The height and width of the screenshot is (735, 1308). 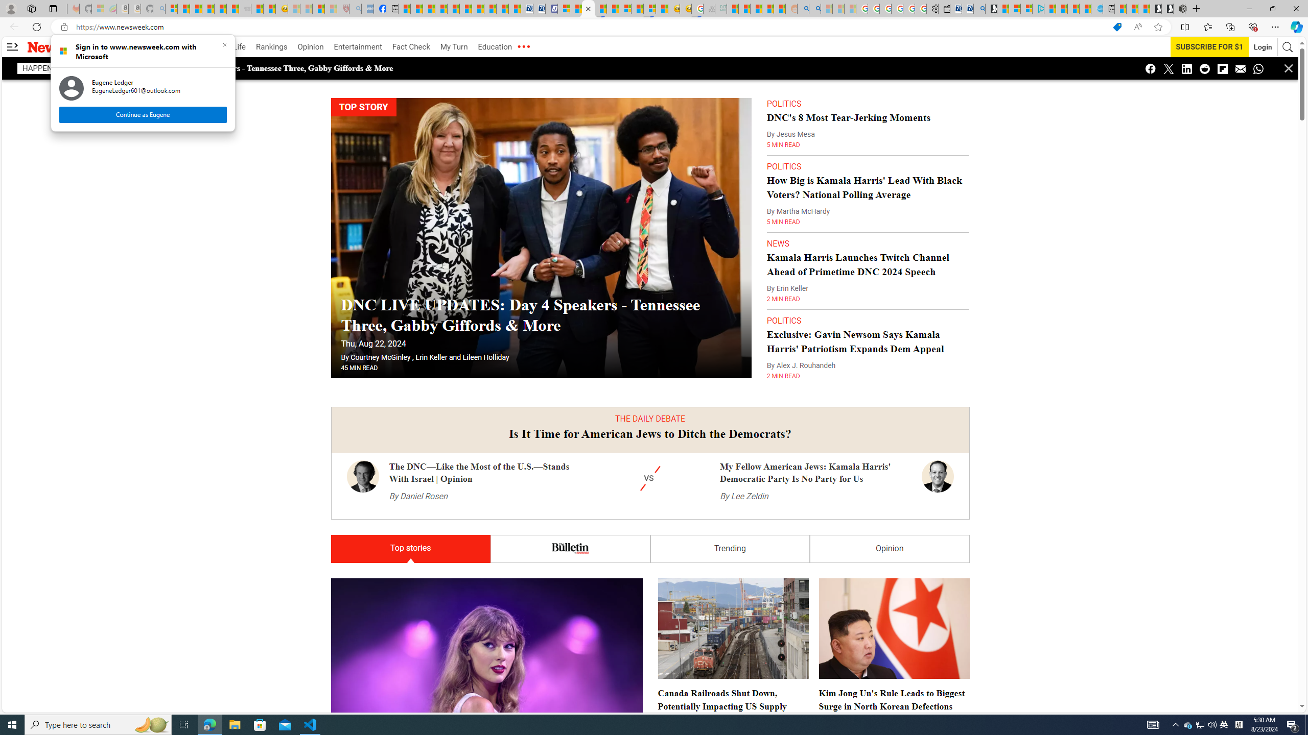 What do you see at coordinates (889, 549) in the screenshot?
I see `Opinion` at bounding box center [889, 549].